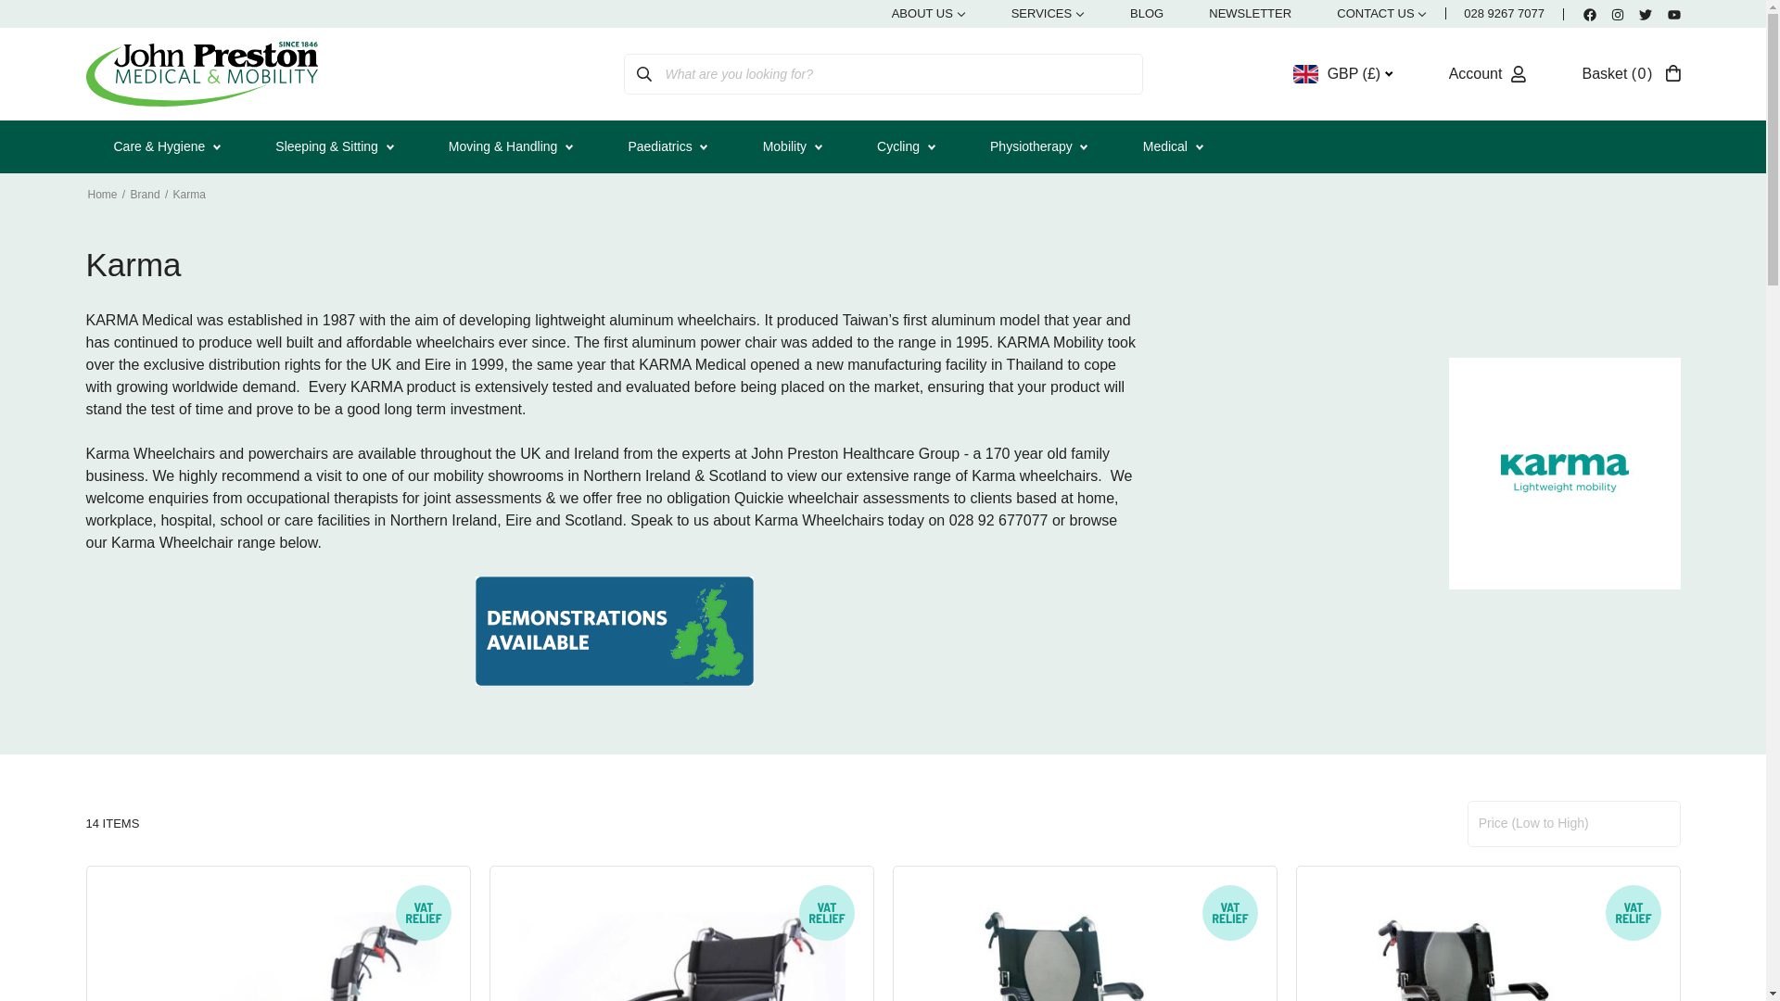 The height and width of the screenshot is (1001, 1780). I want to click on 028 9267 7077, so click(1504, 13).